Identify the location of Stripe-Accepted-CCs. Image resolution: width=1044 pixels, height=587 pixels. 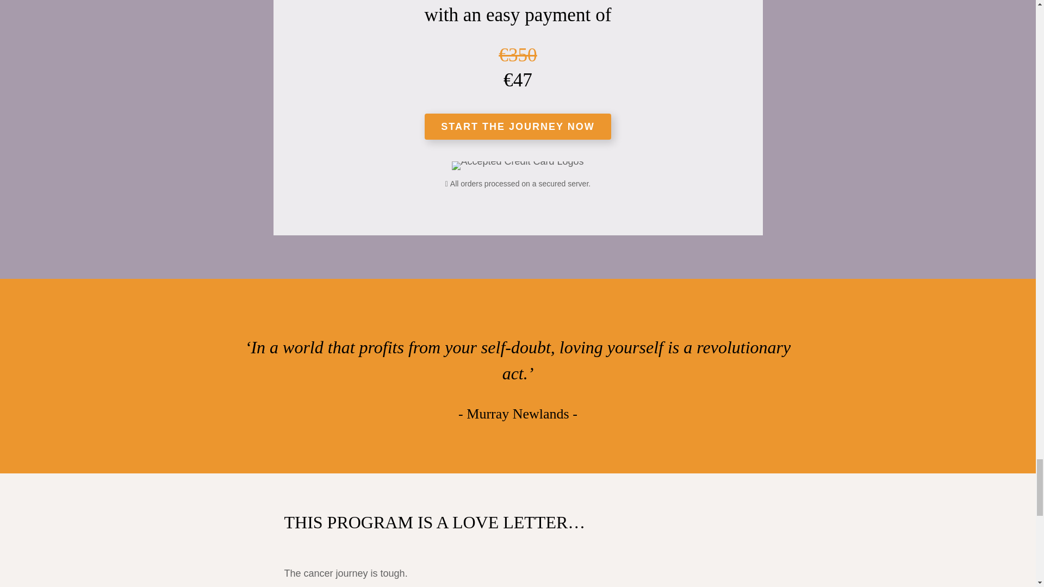
(518, 166).